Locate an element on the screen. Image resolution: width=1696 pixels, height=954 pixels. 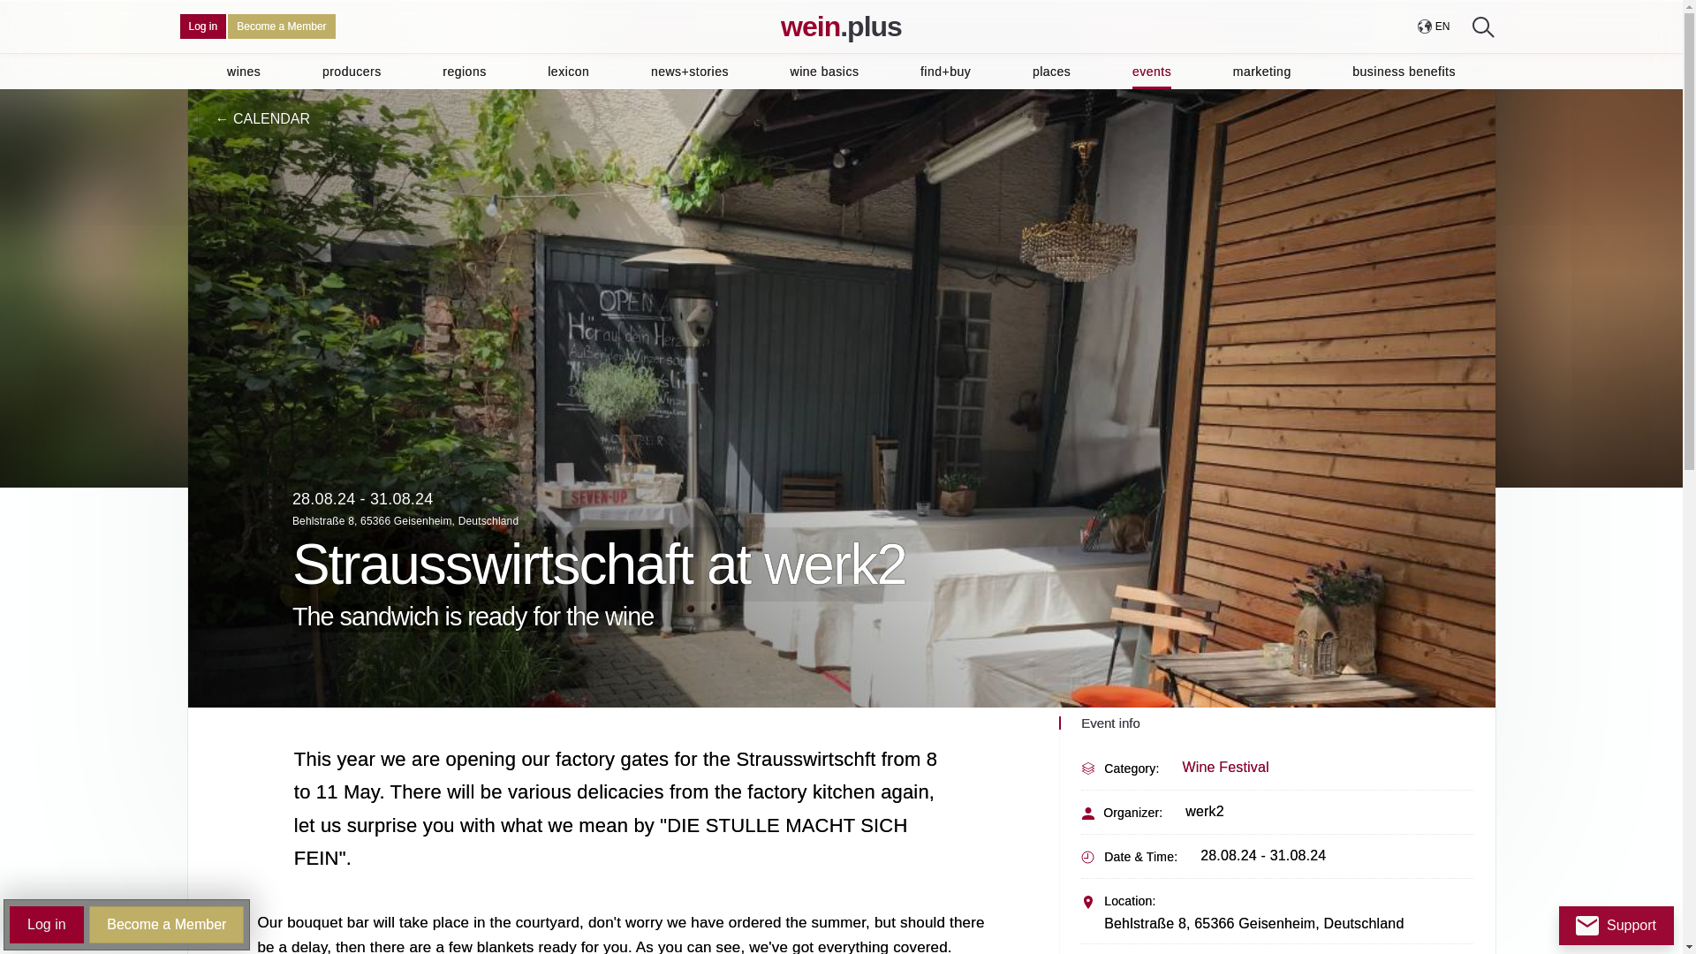
wein.plus is located at coordinates (841, 26).